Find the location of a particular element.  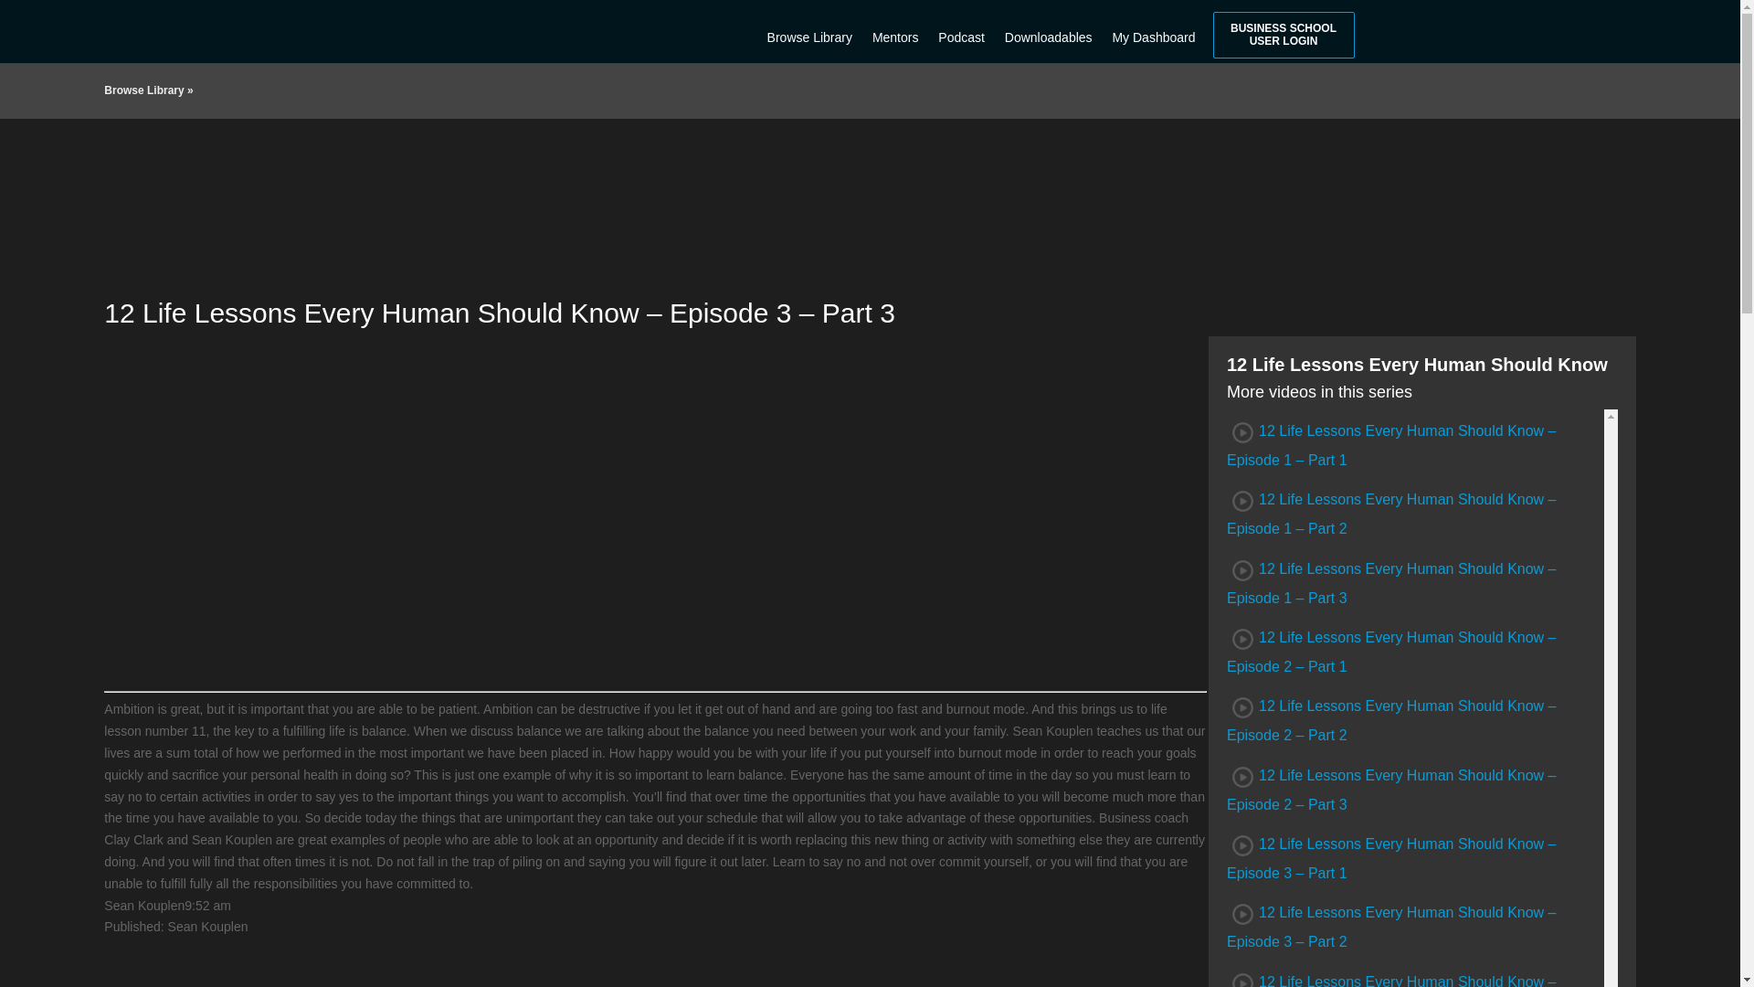

Podcast is located at coordinates (961, 29).